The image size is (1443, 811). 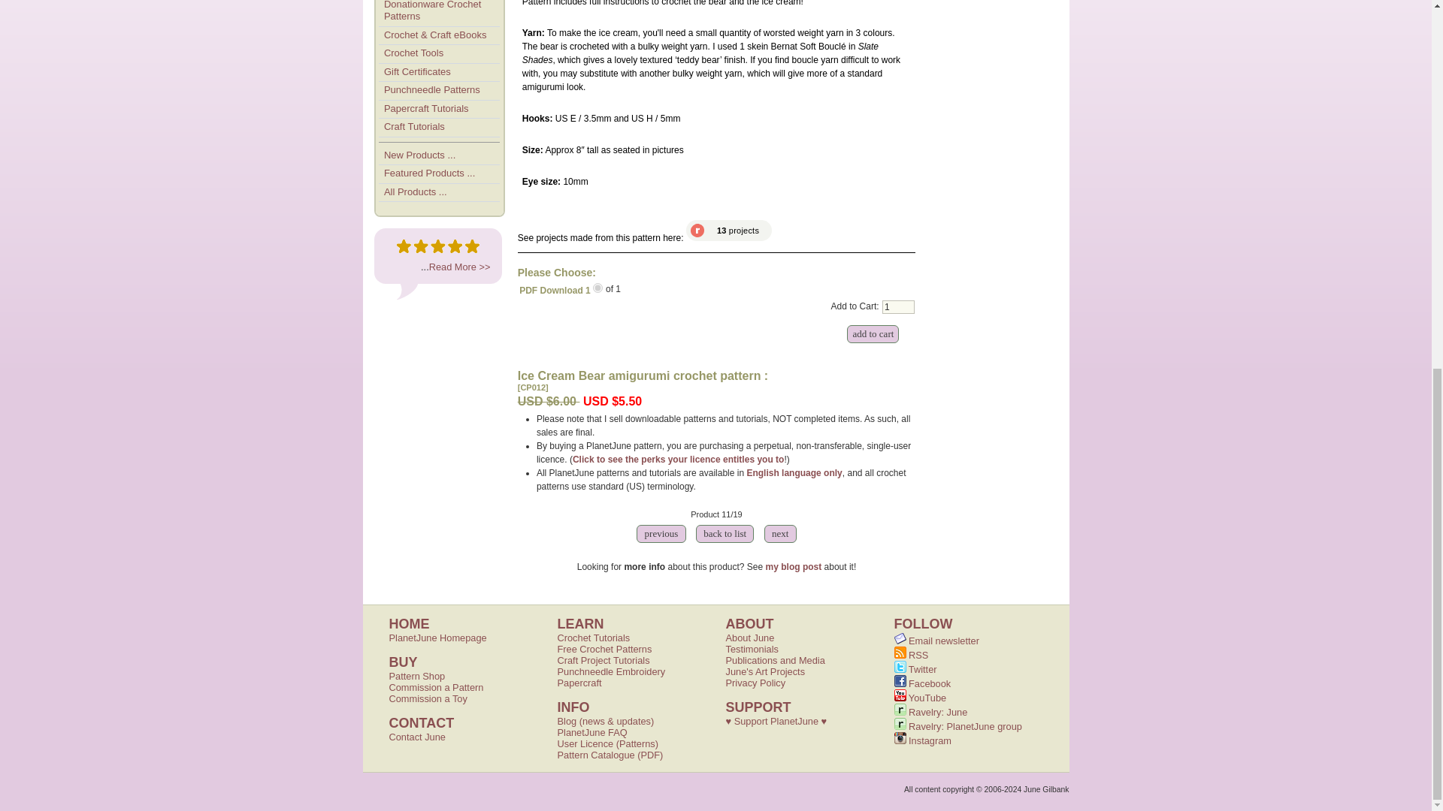 What do you see at coordinates (873, 333) in the screenshot?
I see `add to cart` at bounding box center [873, 333].